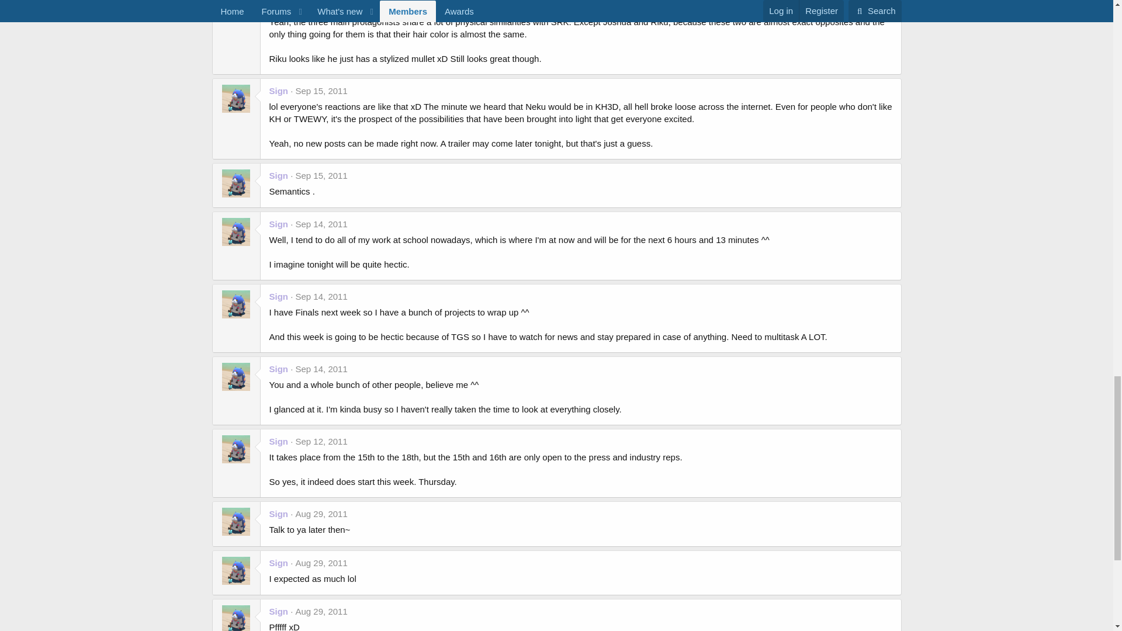 Image resolution: width=1122 pixels, height=631 pixels. I want to click on Sep 14, 2011 at 8:33 PM, so click(321, 369).